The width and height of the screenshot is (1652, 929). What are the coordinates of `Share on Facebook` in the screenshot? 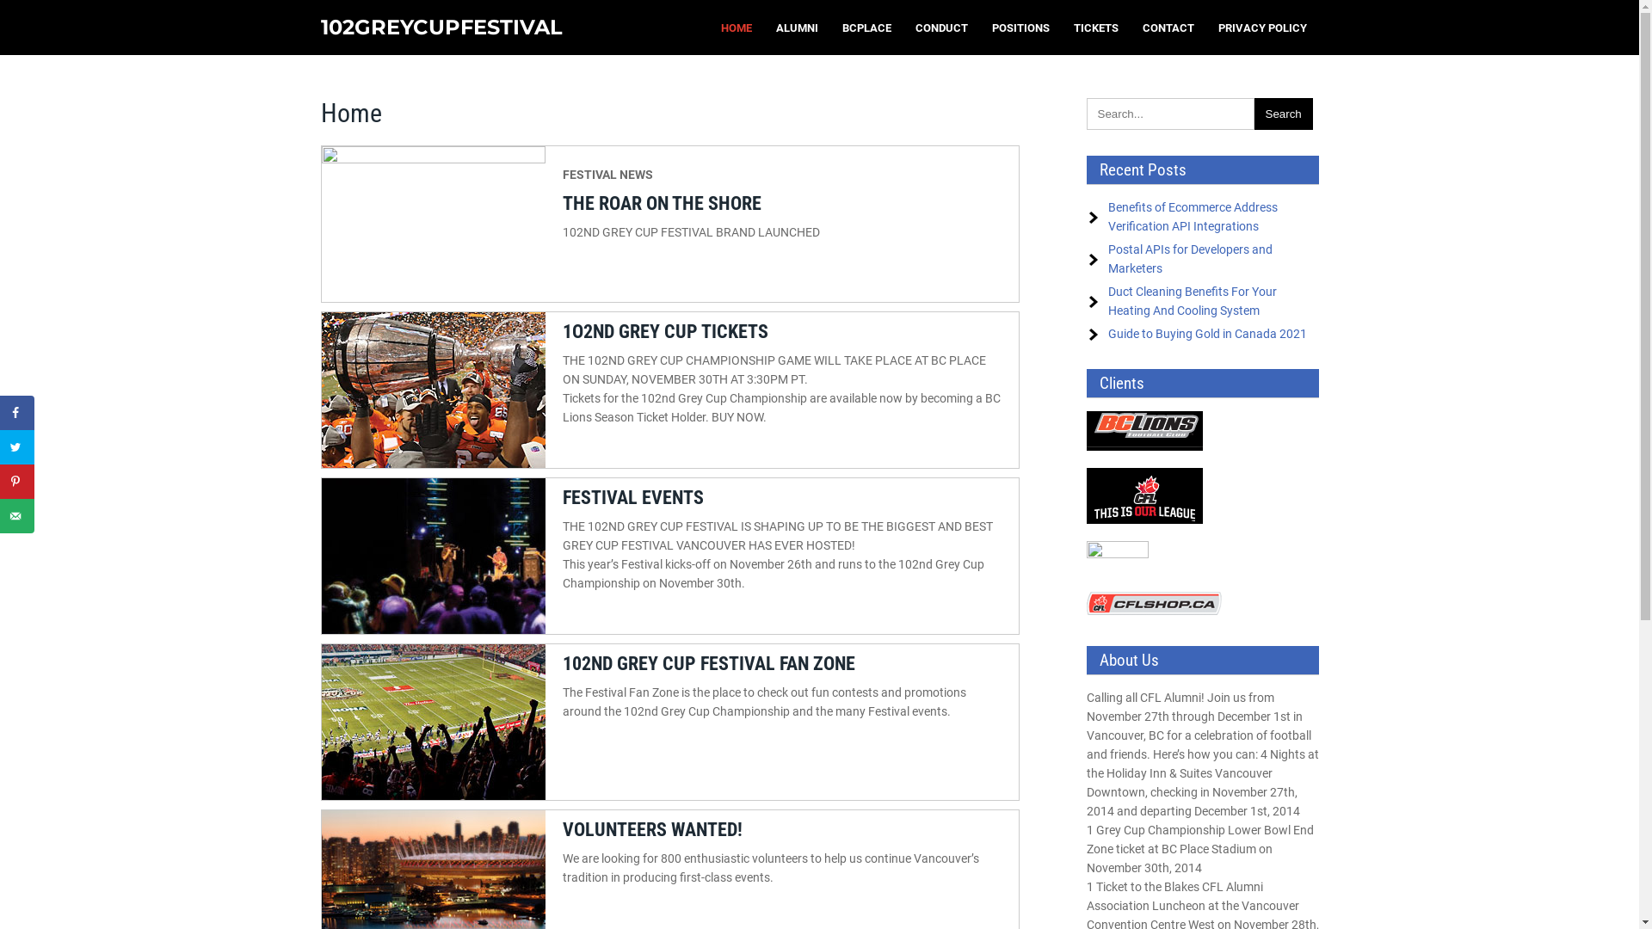 It's located at (17, 413).